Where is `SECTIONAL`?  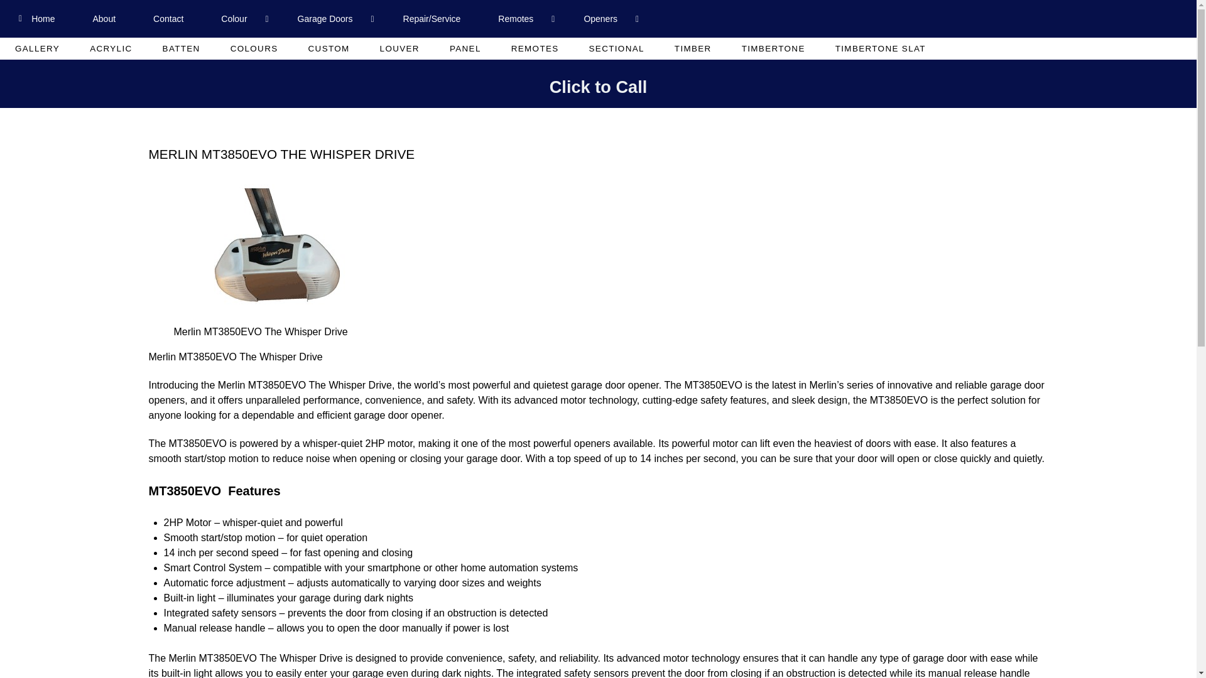
SECTIONAL is located at coordinates (617, 49).